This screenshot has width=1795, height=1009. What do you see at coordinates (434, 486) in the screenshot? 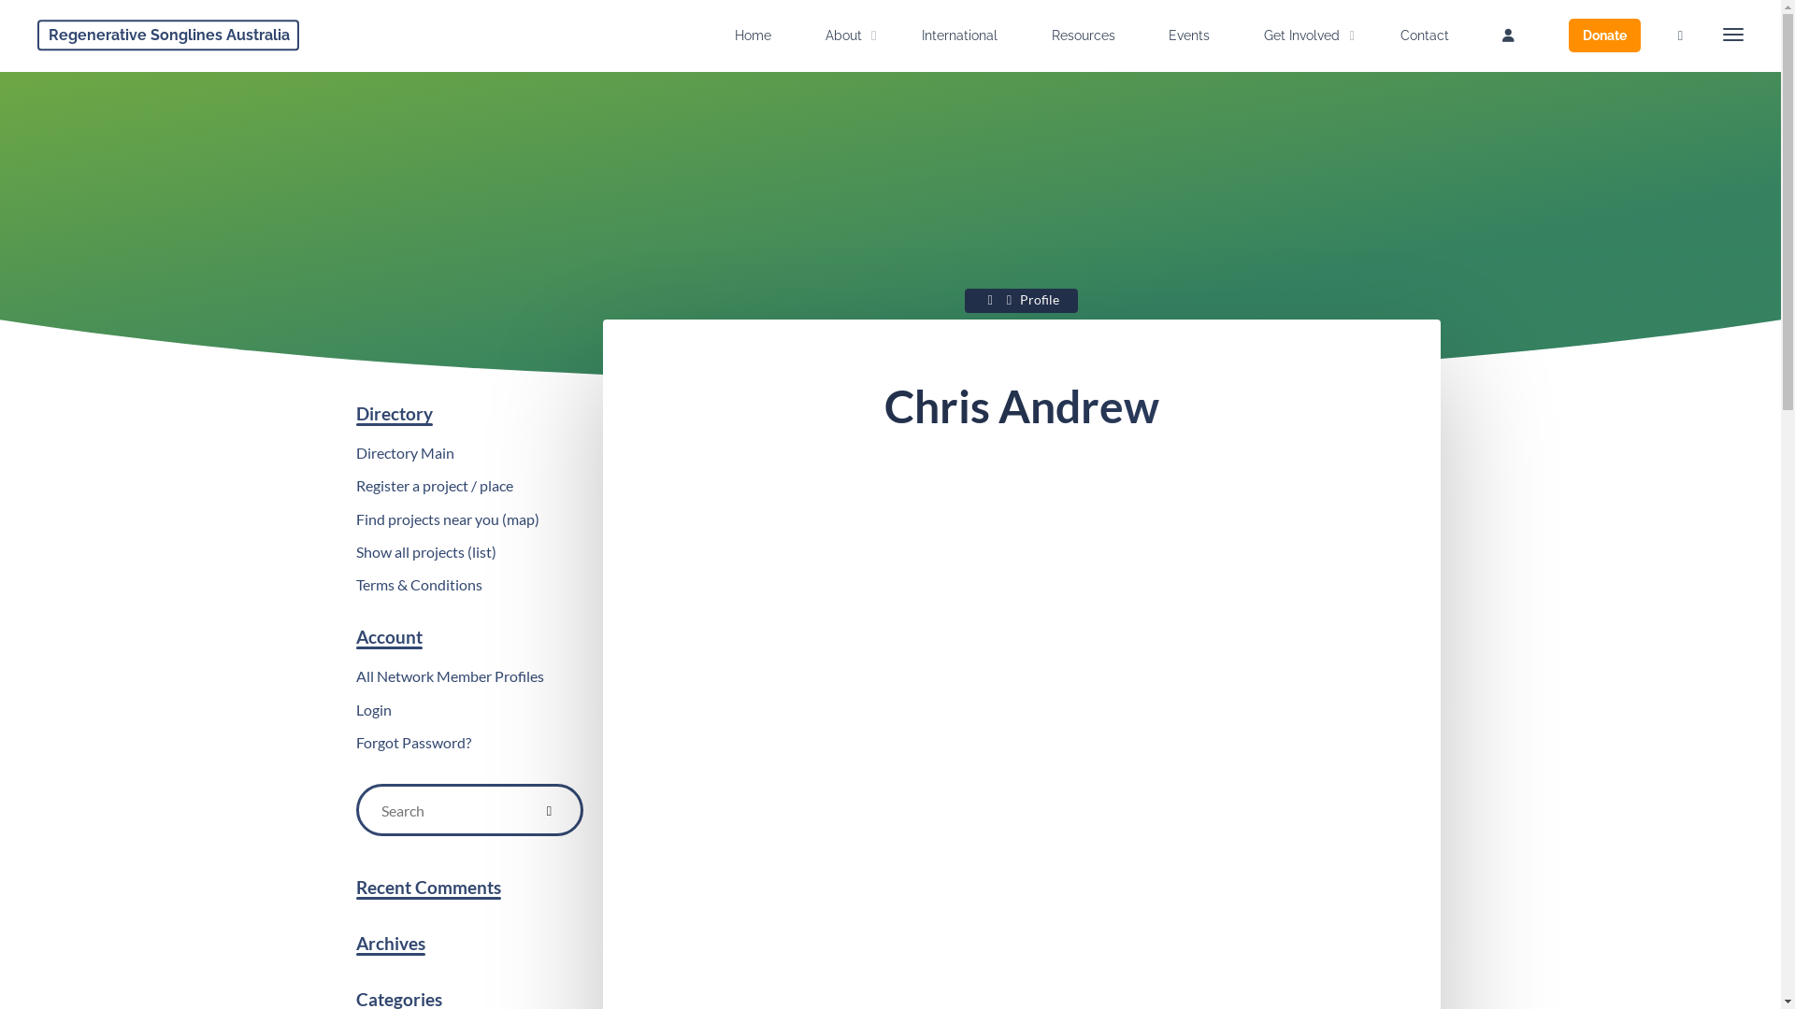
I see `Register a project / place` at bounding box center [434, 486].